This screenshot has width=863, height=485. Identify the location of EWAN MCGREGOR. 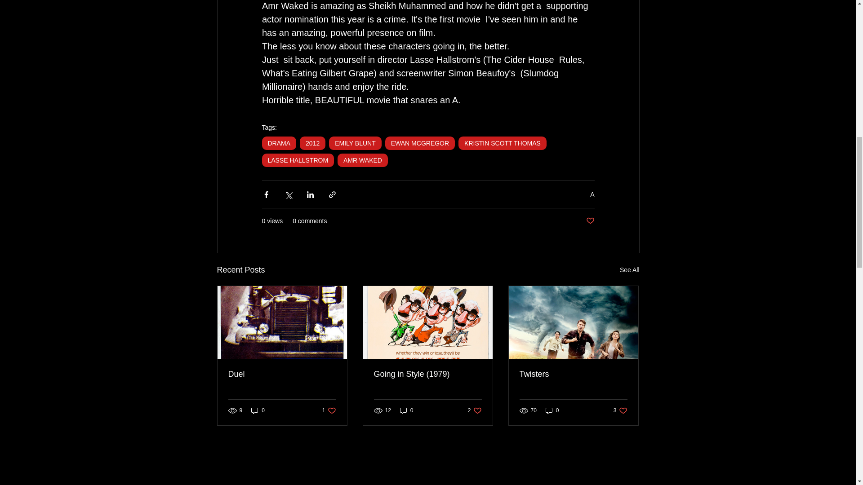
(420, 143).